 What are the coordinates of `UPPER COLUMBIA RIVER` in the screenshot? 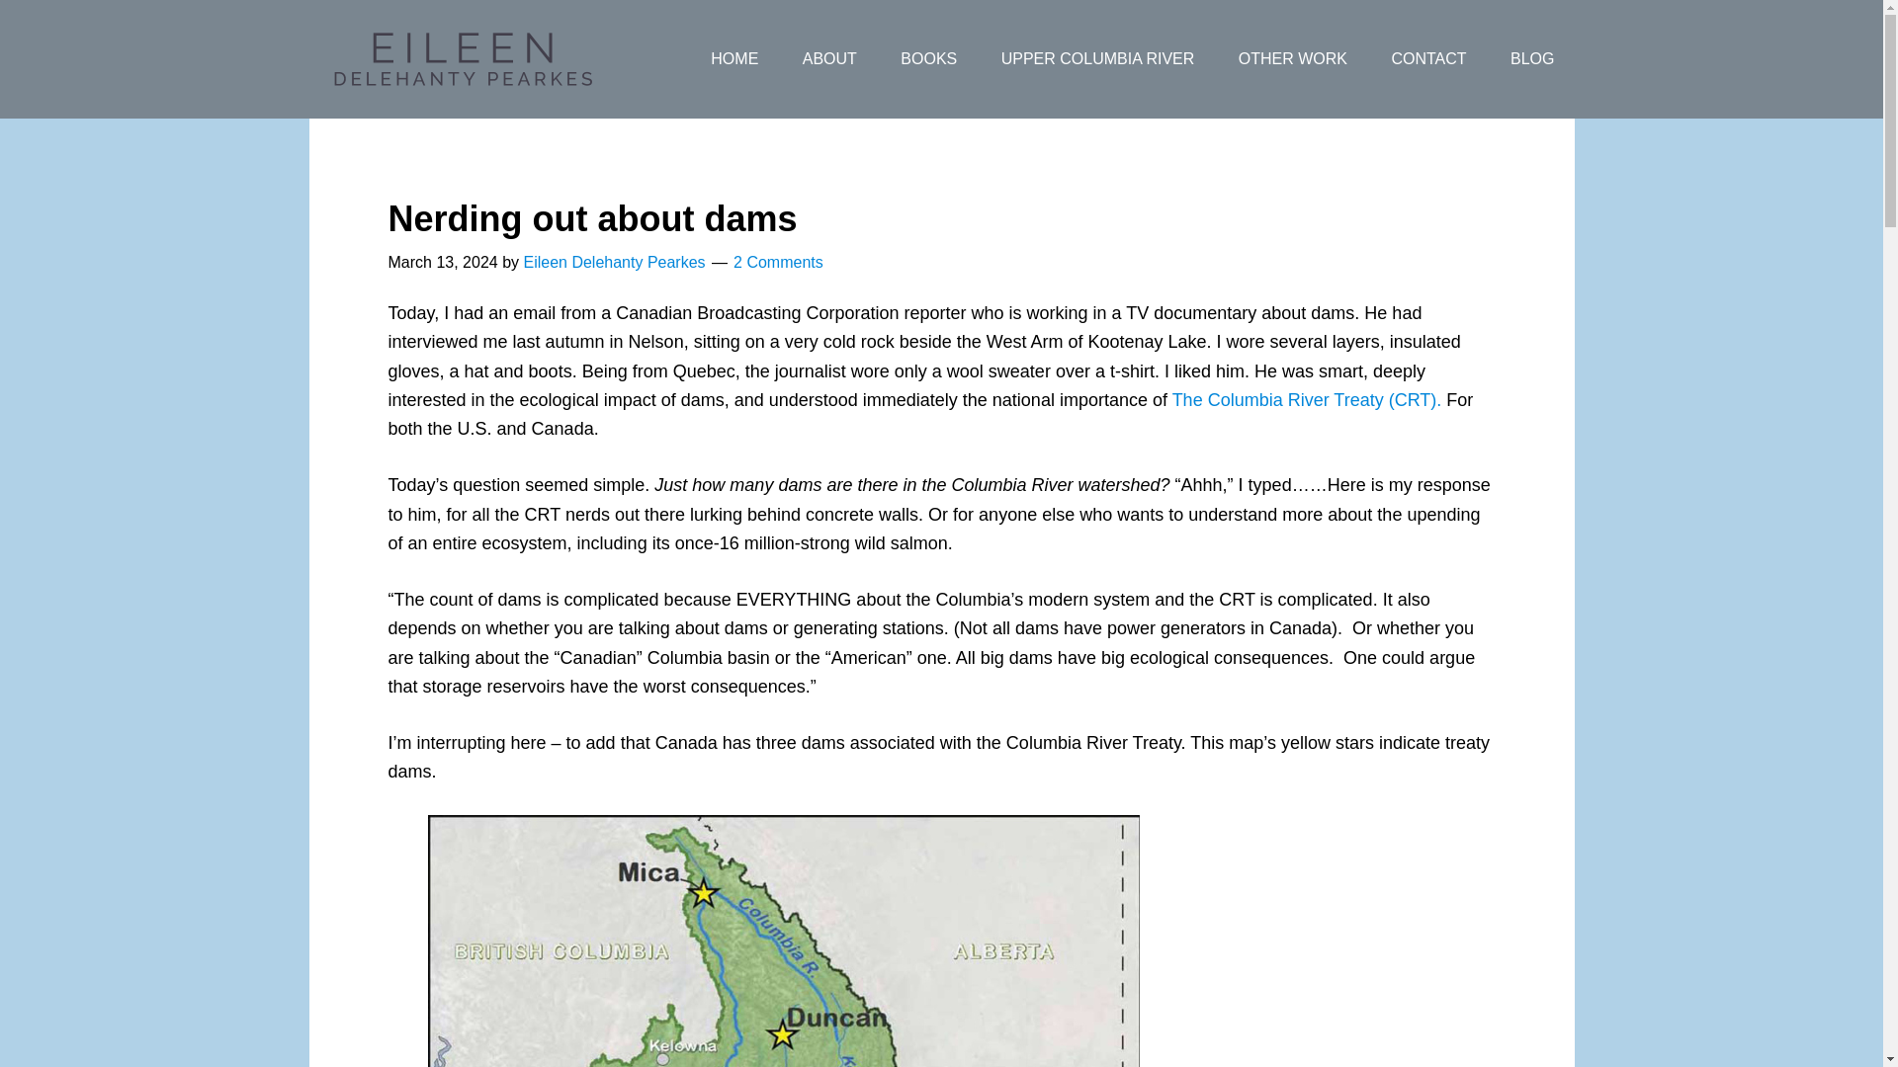 It's located at (1097, 59).